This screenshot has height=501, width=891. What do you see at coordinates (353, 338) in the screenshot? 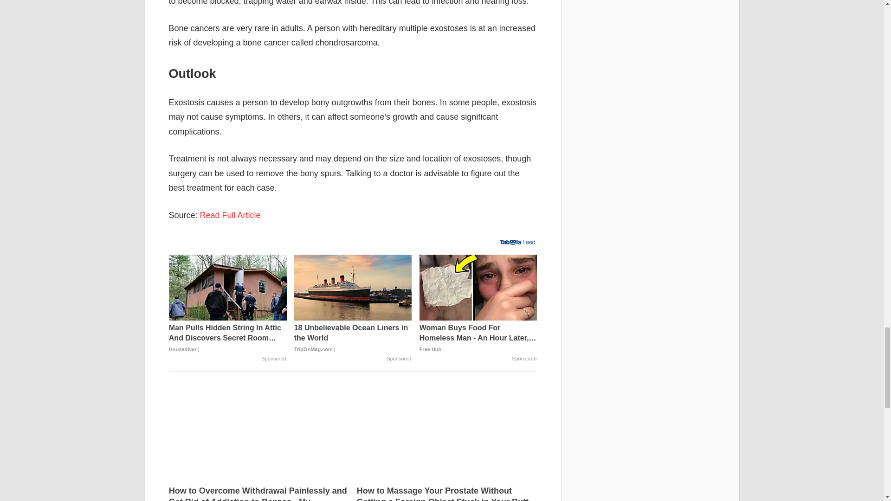
I see `18 Unbelievable Ocean Liners in the World` at bounding box center [353, 338].